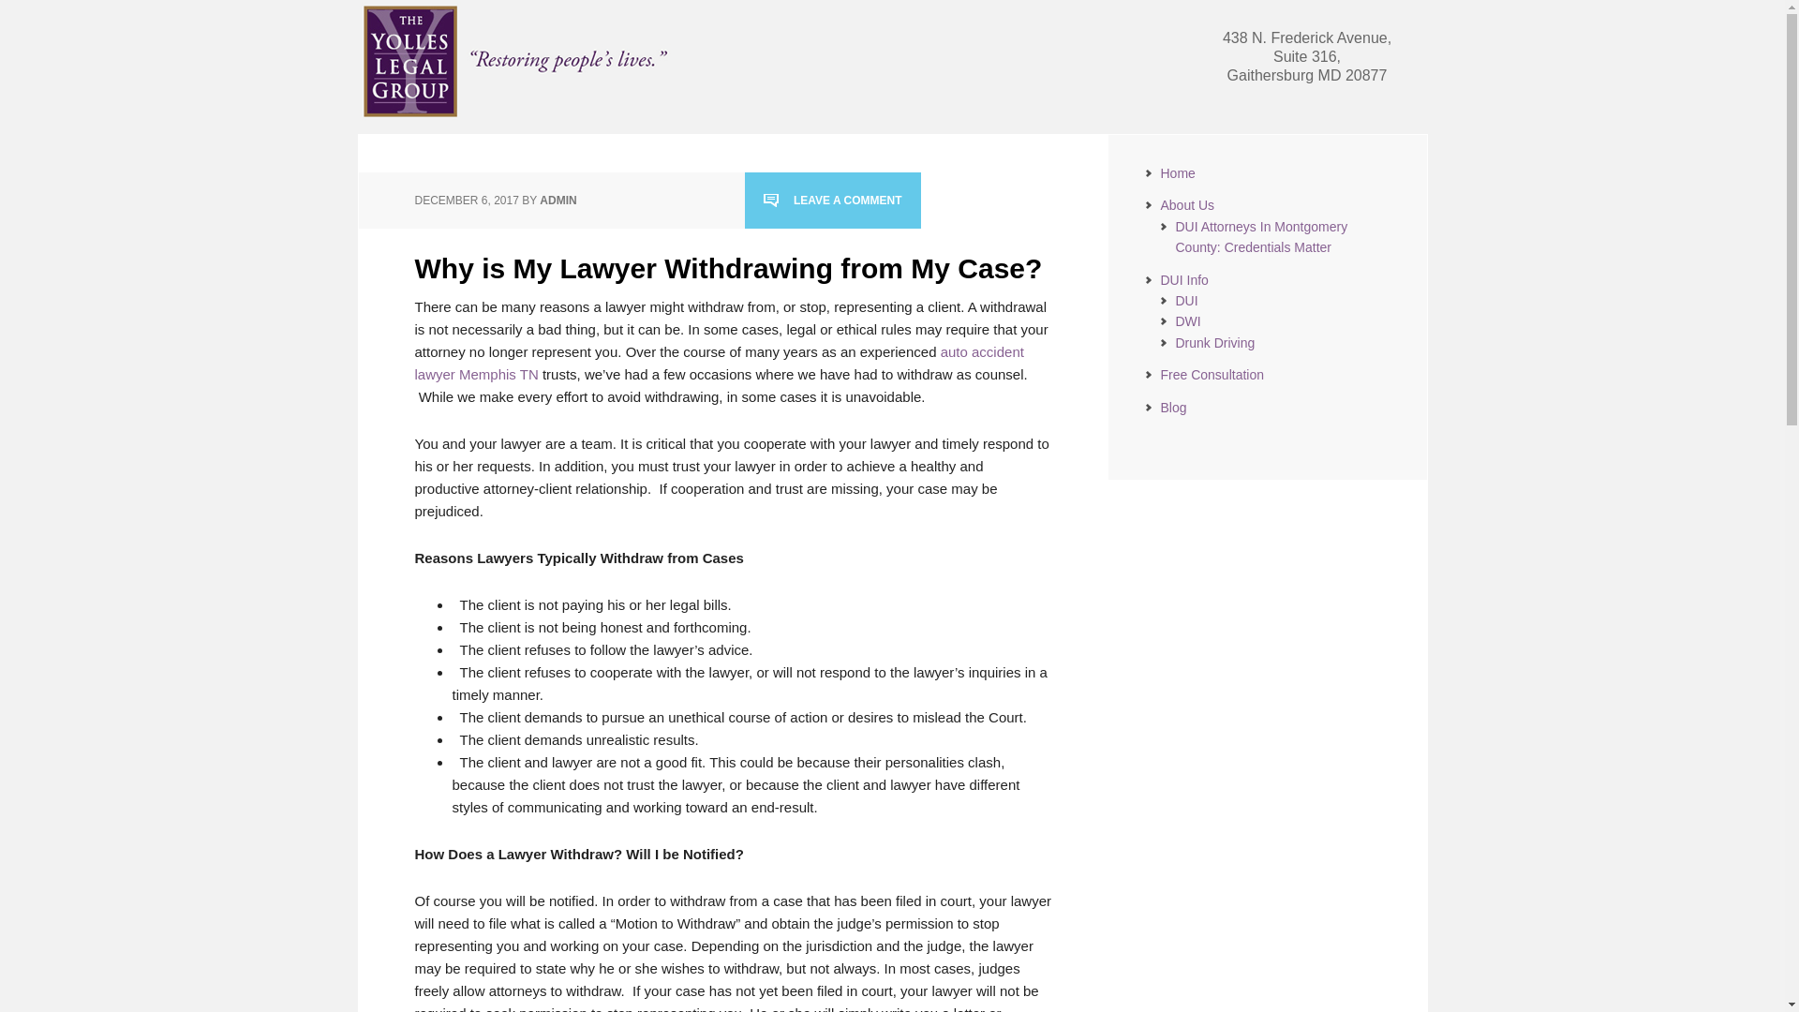 The height and width of the screenshot is (1012, 1799). Describe the element at coordinates (1187, 204) in the screenshot. I see `About Us` at that location.